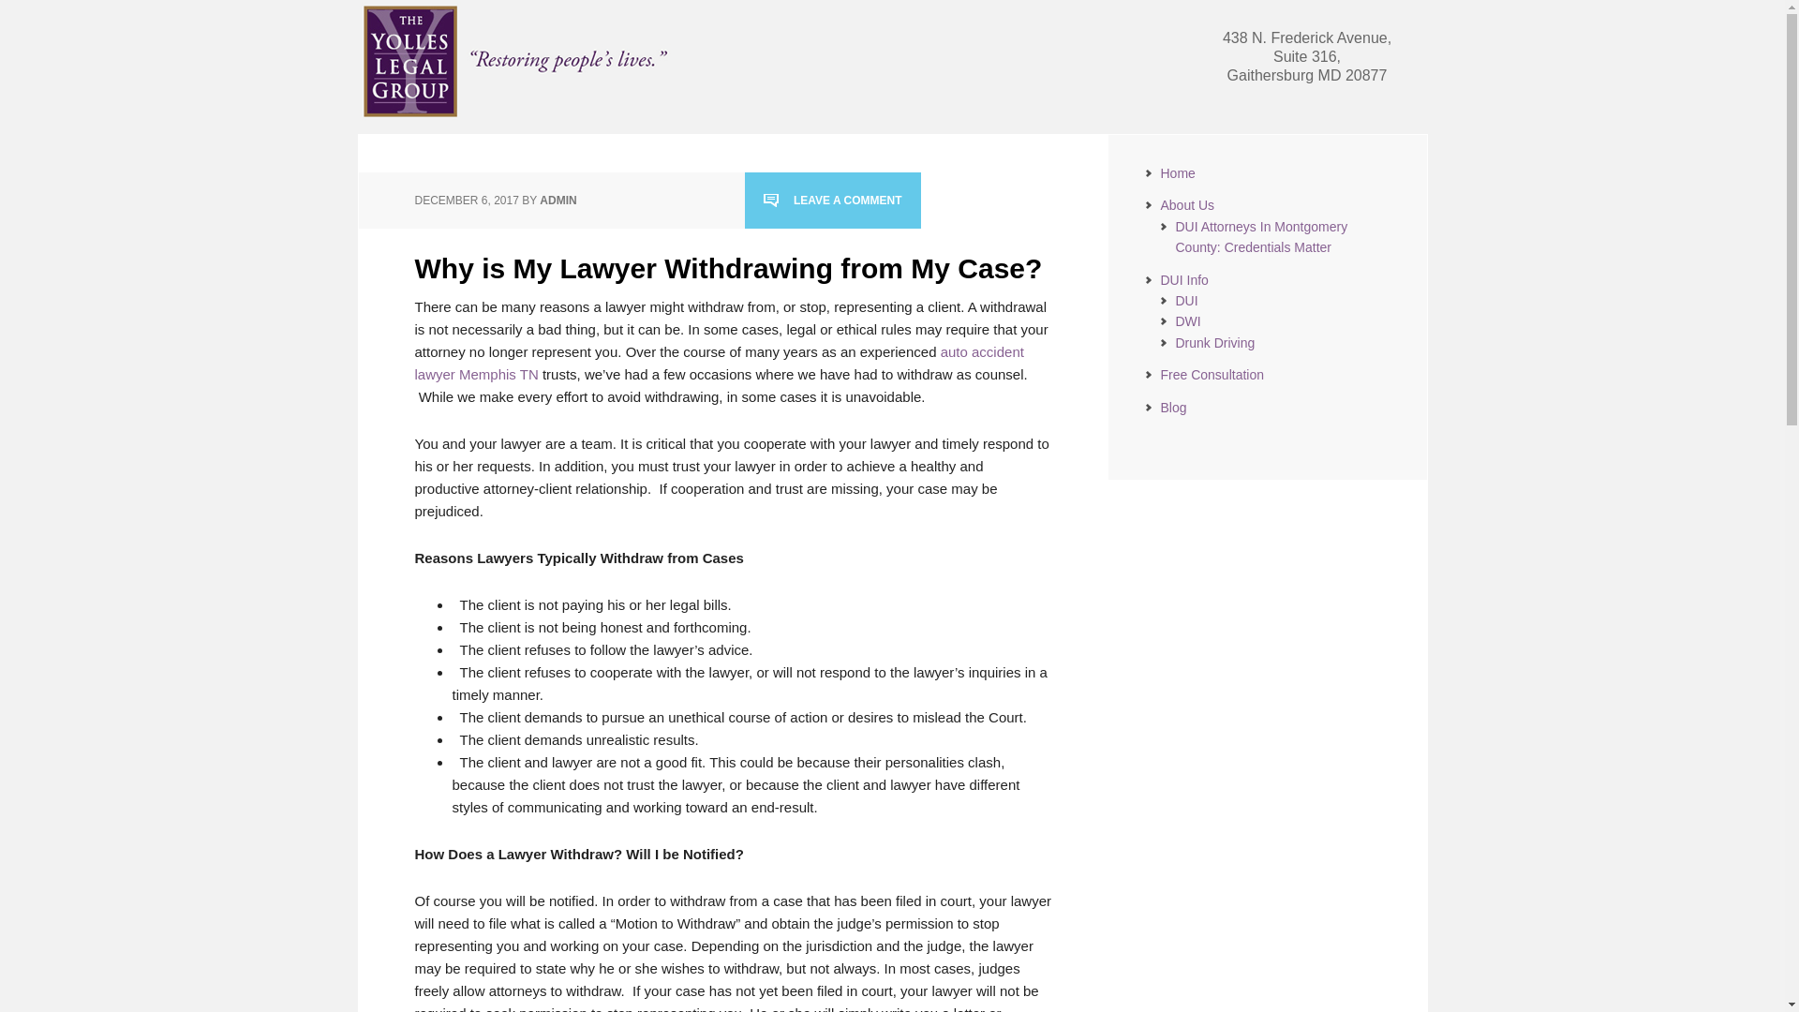 The height and width of the screenshot is (1012, 1799). Describe the element at coordinates (1187, 204) in the screenshot. I see `About Us` at that location.